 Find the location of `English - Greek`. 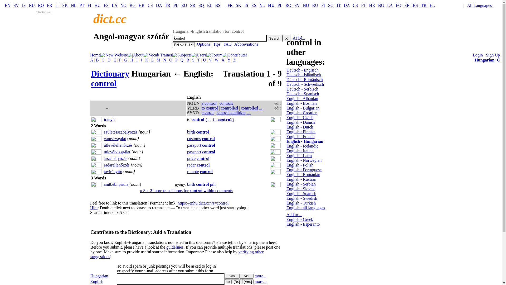

English - Greek is located at coordinates (300, 220).